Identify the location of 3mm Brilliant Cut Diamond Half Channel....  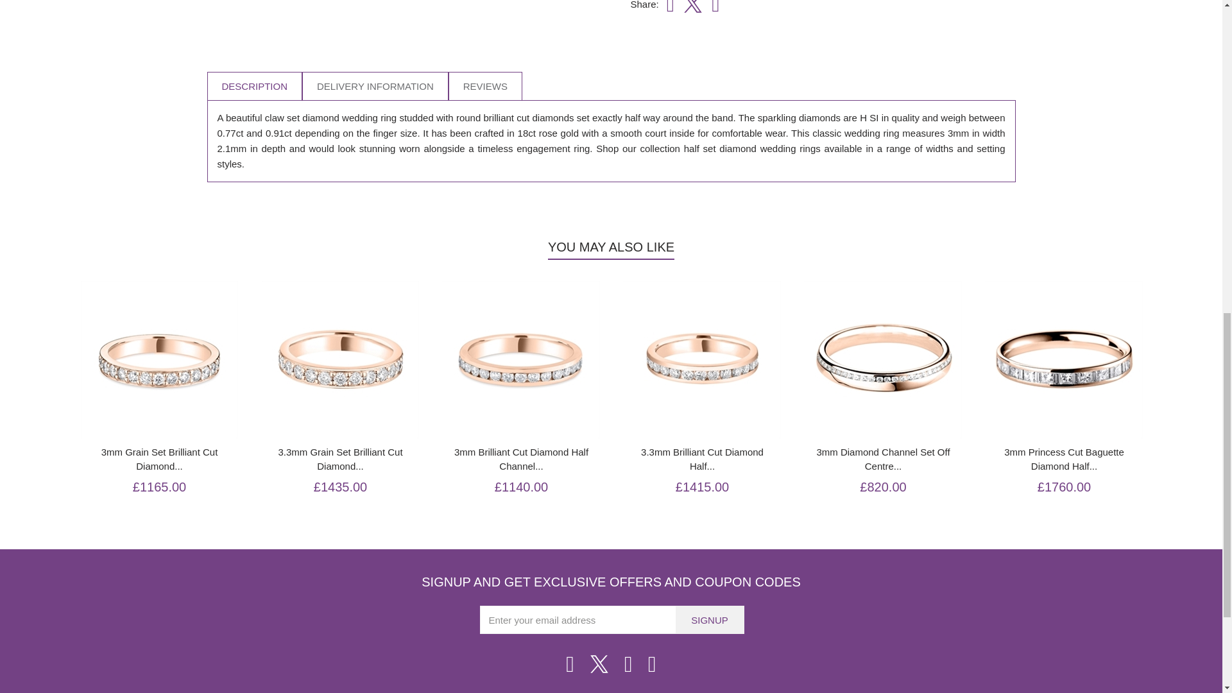
(521, 459).